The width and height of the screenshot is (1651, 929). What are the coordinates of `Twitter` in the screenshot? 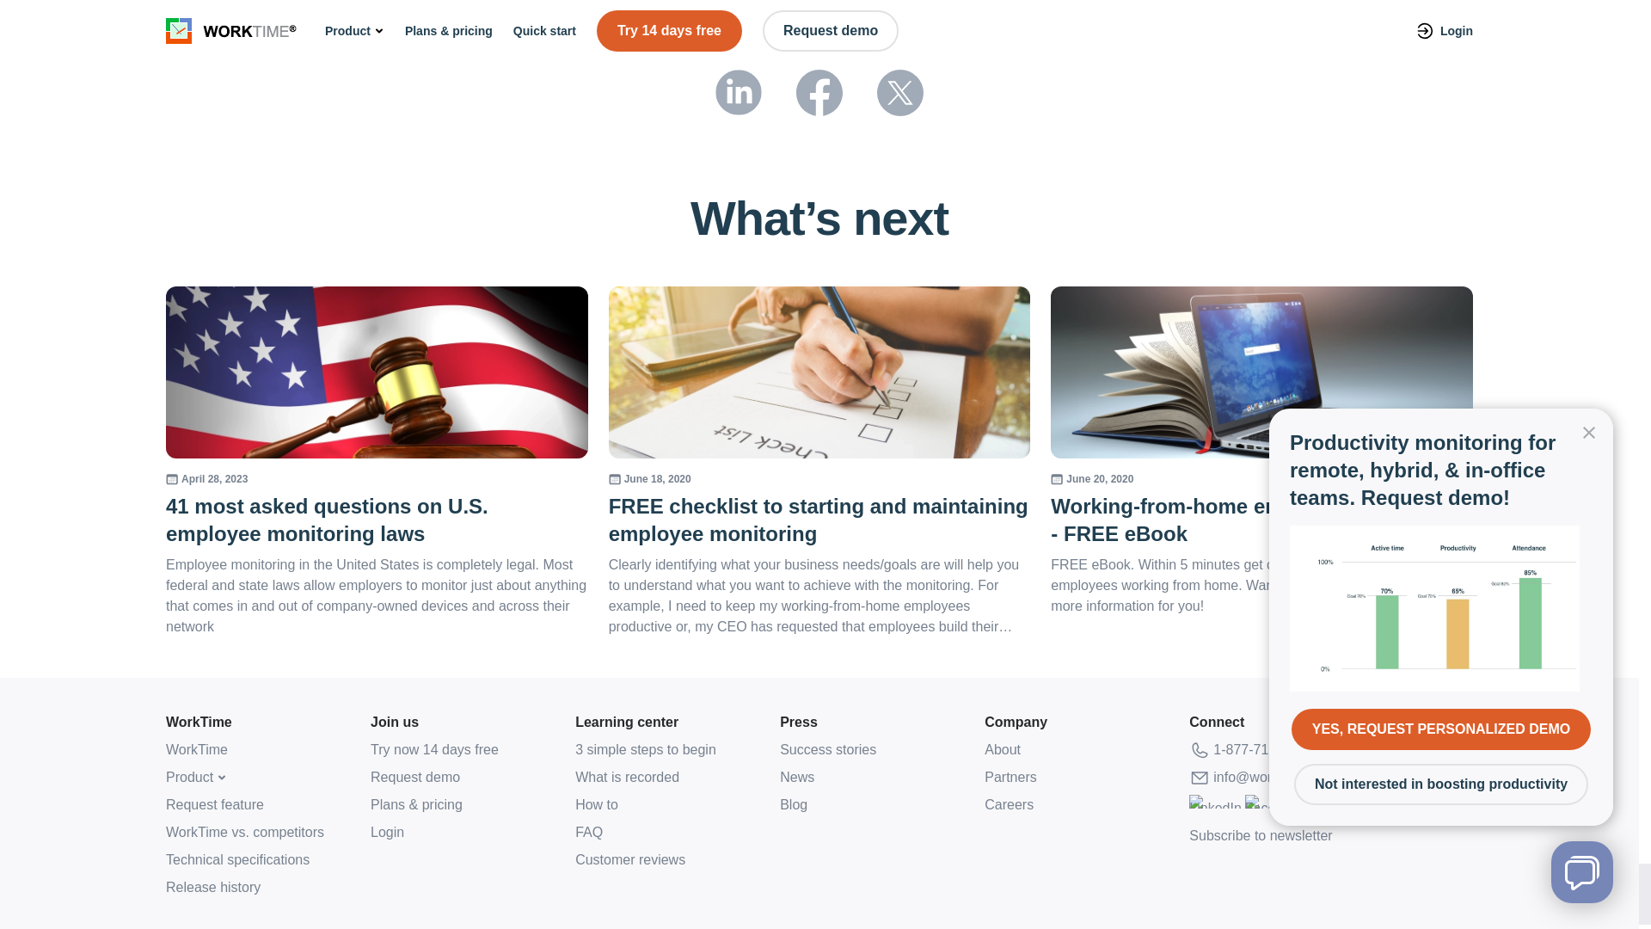 It's located at (1393, 807).